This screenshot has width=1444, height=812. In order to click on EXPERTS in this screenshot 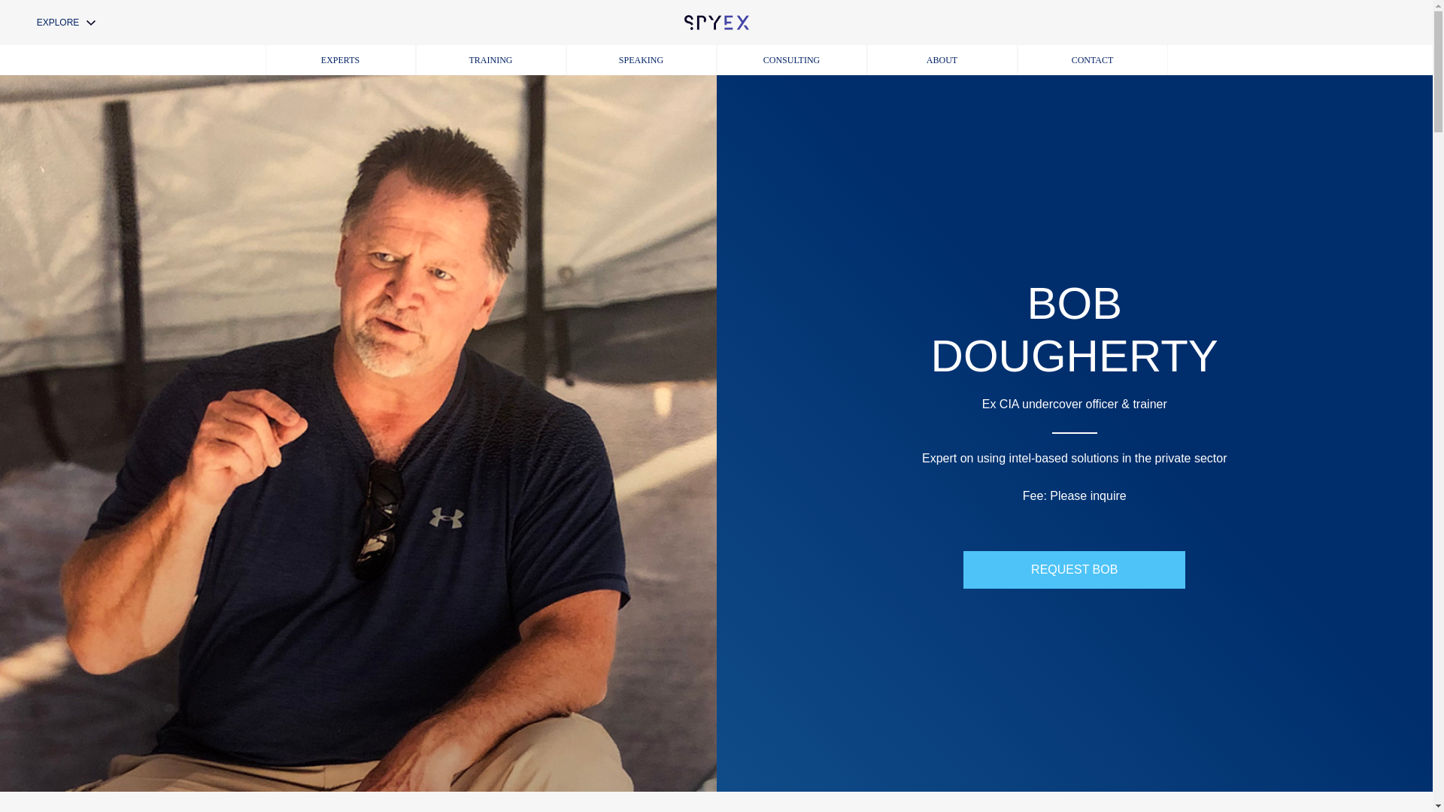, I will do `click(340, 60)`.